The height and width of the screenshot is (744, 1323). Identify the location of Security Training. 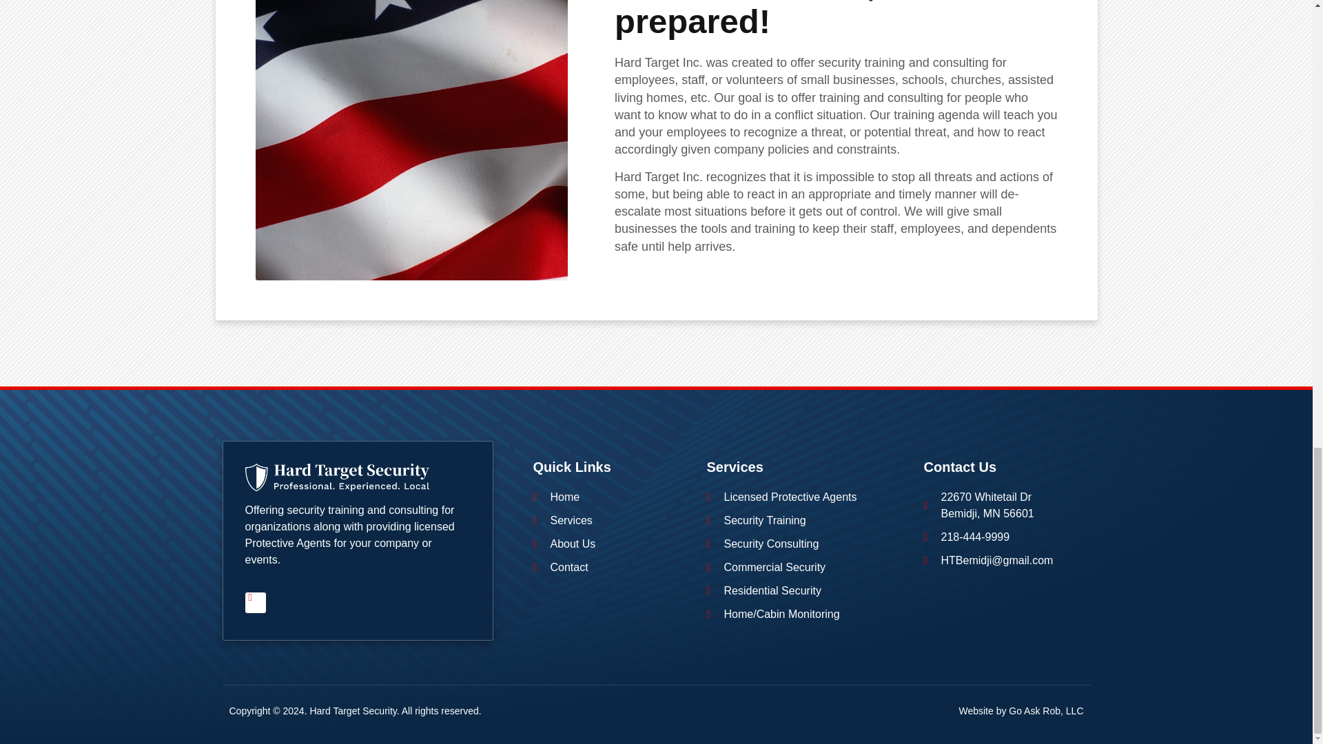
(808, 521).